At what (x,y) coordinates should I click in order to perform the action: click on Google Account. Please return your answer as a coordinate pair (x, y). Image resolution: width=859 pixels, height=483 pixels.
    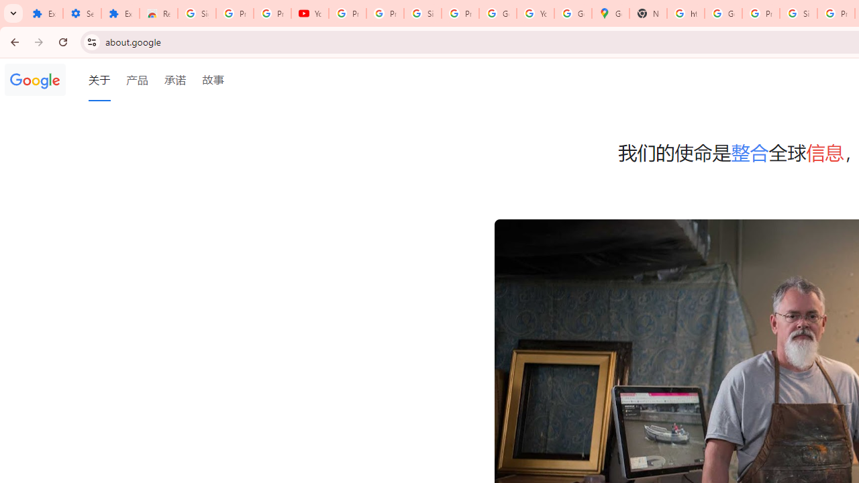
    Looking at the image, I should click on (498, 13).